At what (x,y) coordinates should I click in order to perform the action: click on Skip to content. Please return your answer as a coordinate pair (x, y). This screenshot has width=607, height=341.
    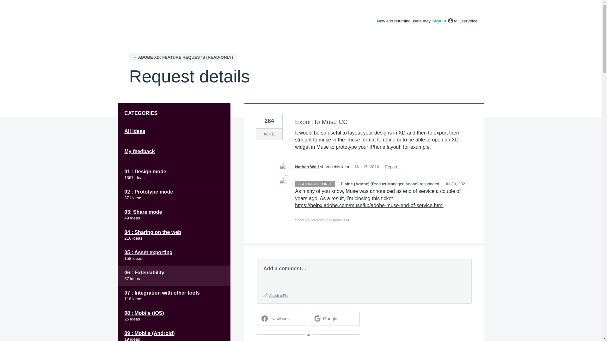
    Looking at the image, I should click on (5, 5).